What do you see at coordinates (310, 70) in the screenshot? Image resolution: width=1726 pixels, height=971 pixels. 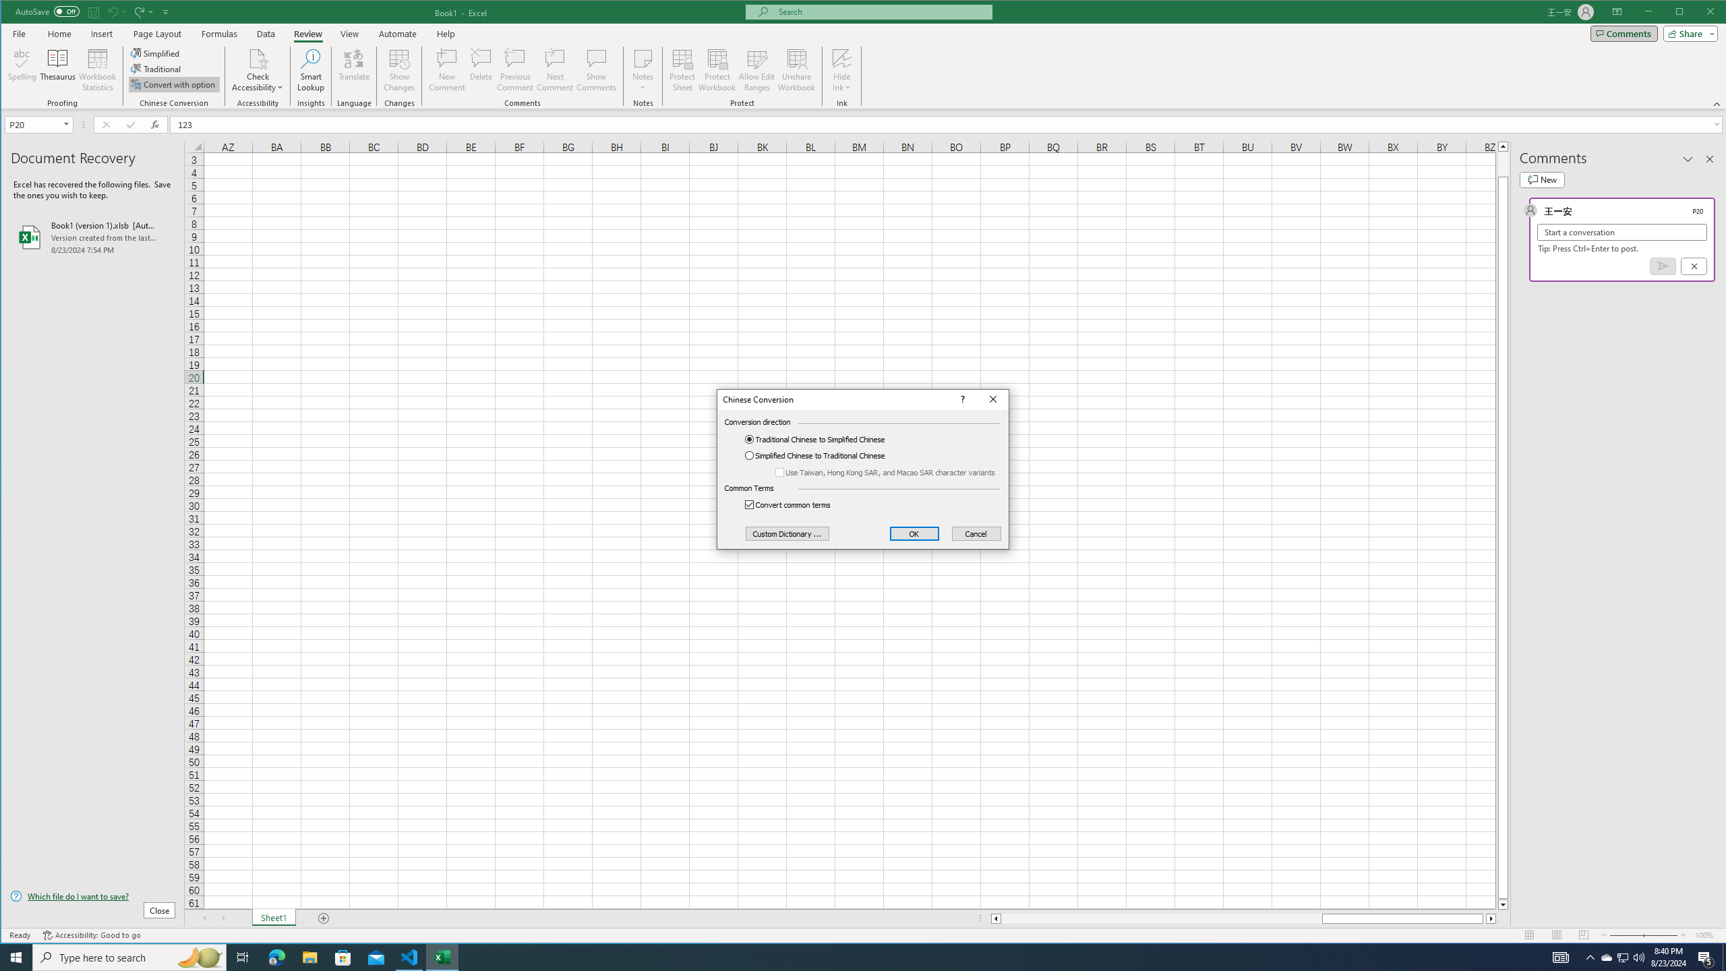 I see `Smart Lookup` at bounding box center [310, 70].